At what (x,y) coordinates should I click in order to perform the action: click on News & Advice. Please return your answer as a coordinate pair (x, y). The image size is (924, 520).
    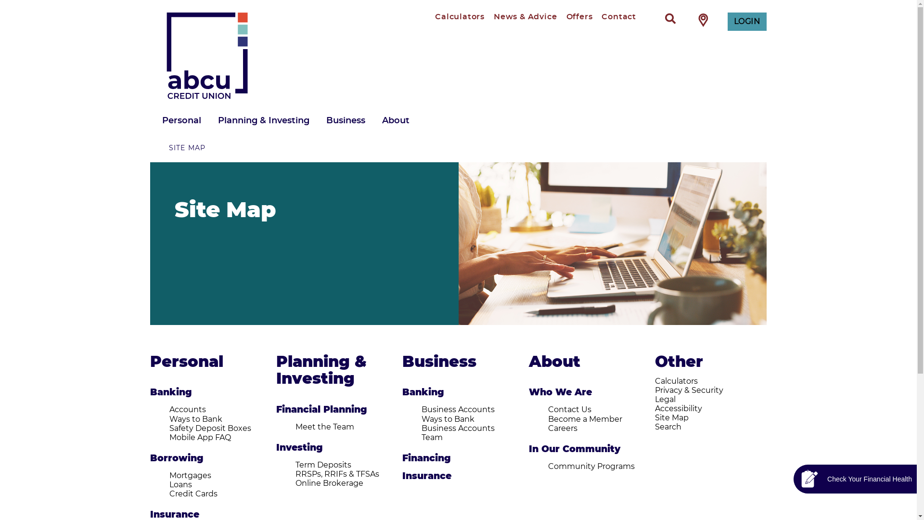
    Looking at the image, I should click on (526, 17).